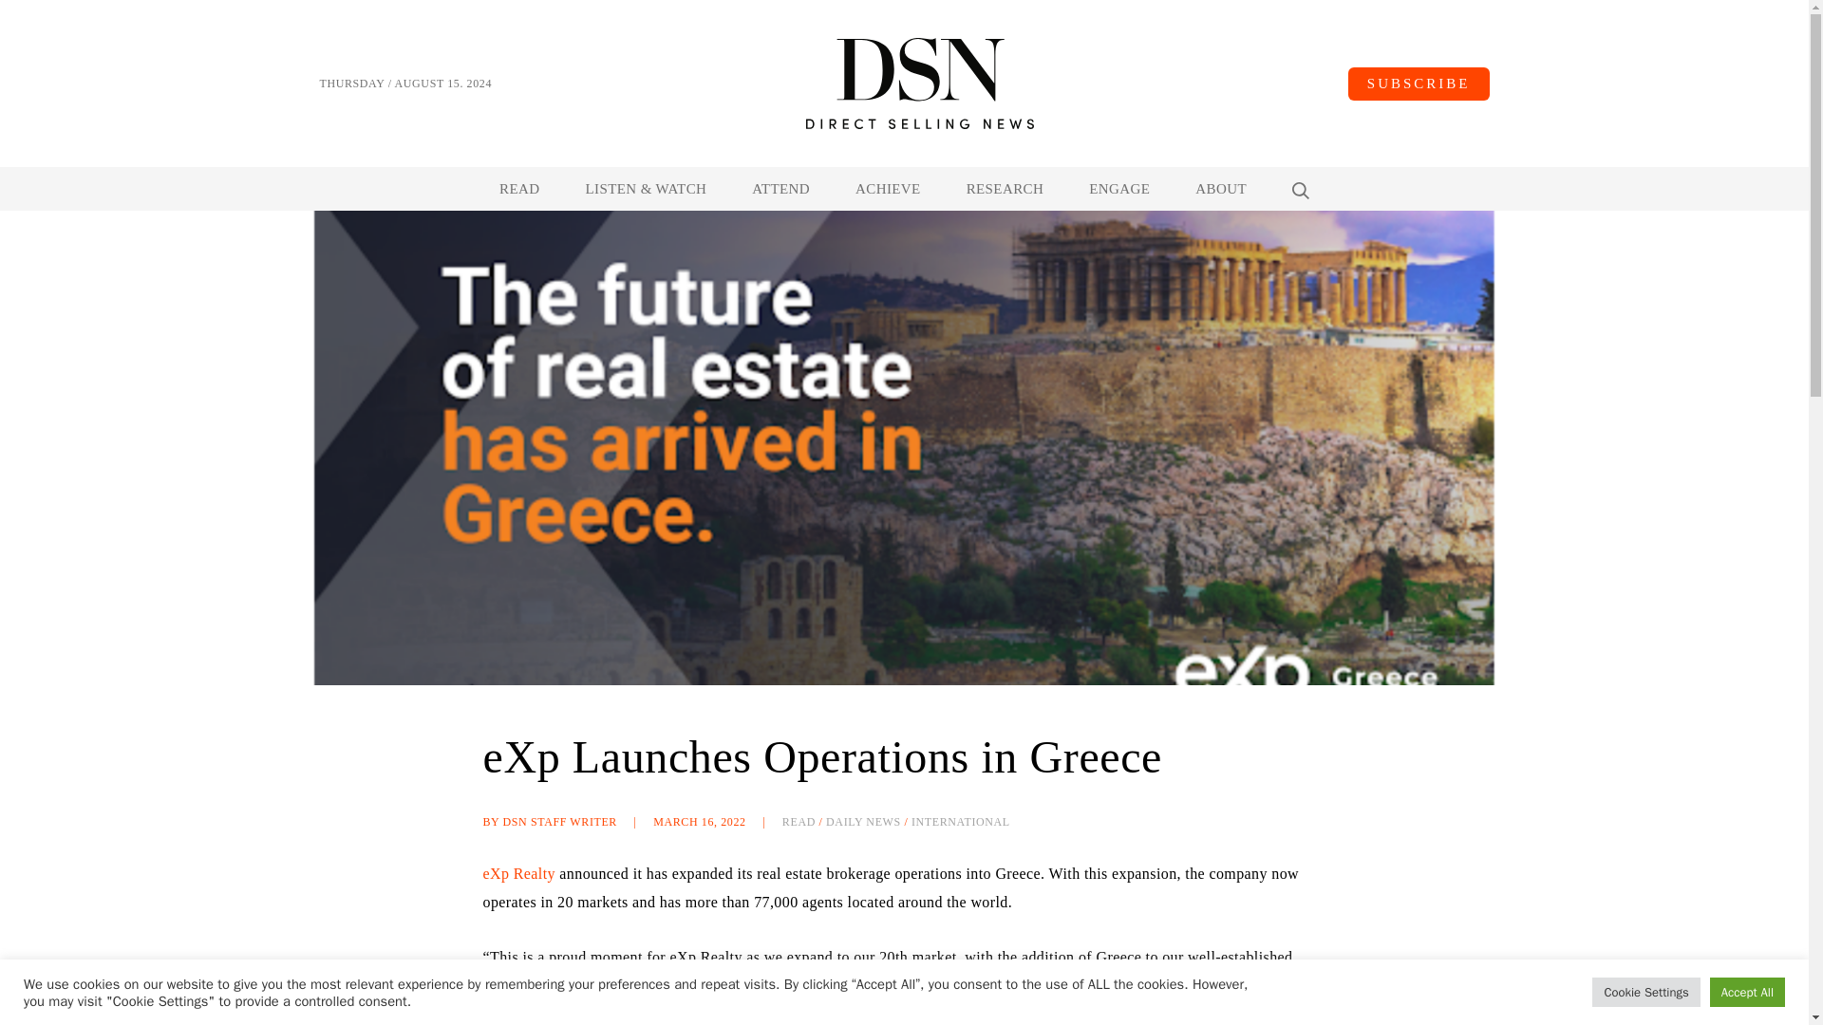 This screenshot has height=1025, width=1823. Describe the element at coordinates (1419, 83) in the screenshot. I see `SUBSCRIBE` at that location.